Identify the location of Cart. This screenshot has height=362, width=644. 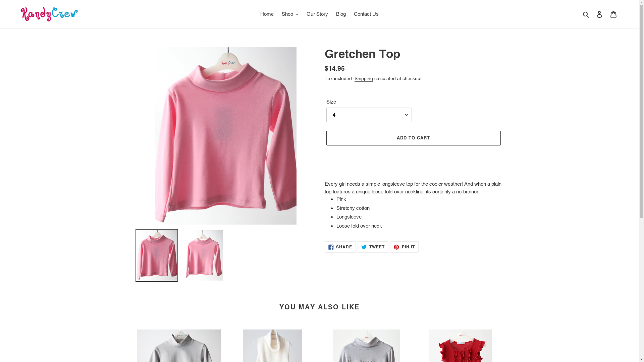
(613, 14).